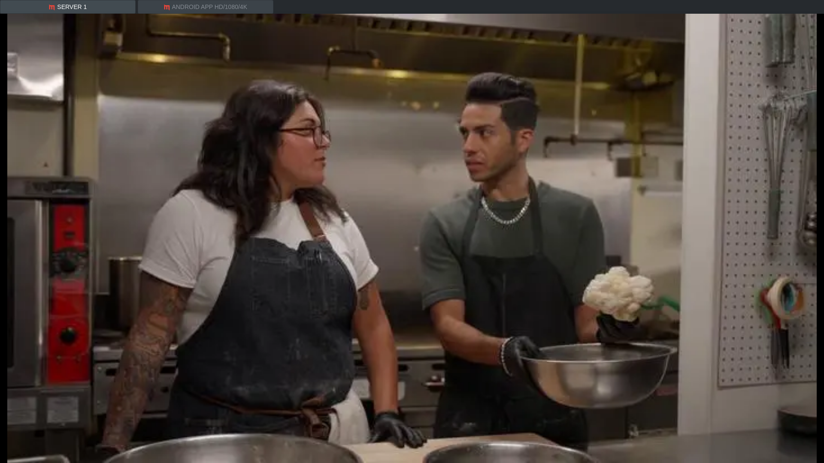 The height and width of the screenshot is (463, 824). What do you see at coordinates (68, 7) in the screenshot?
I see `SERVER 1` at bounding box center [68, 7].